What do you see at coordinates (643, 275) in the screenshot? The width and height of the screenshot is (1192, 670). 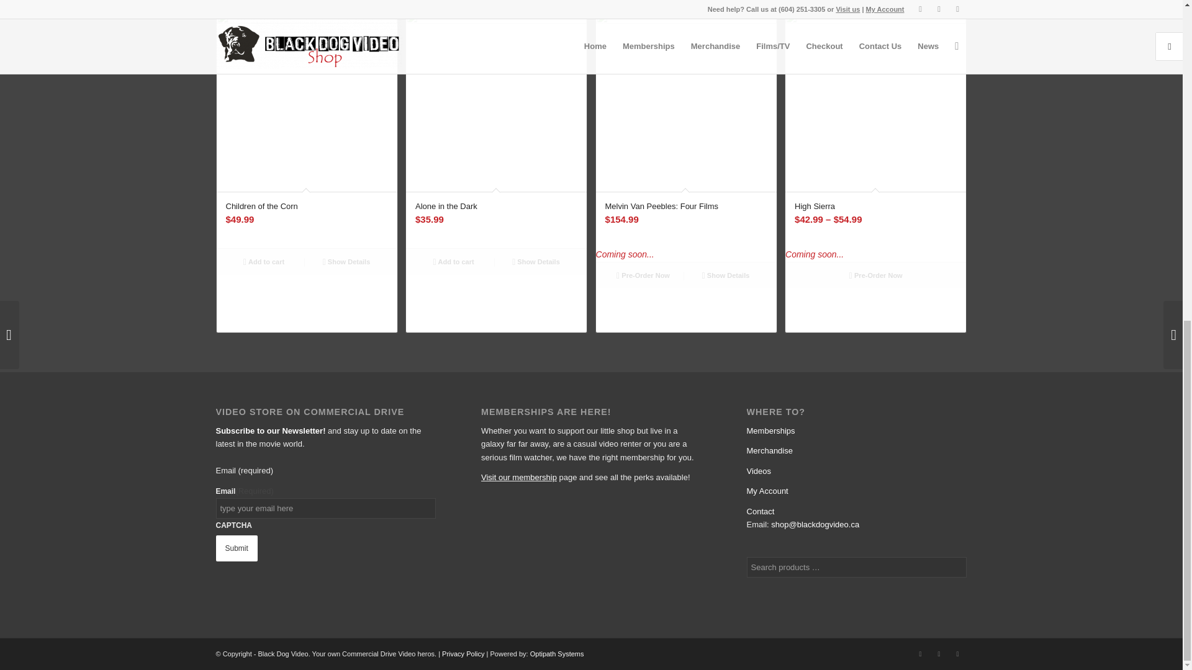 I see `Pre-Order Now` at bounding box center [643, 275].